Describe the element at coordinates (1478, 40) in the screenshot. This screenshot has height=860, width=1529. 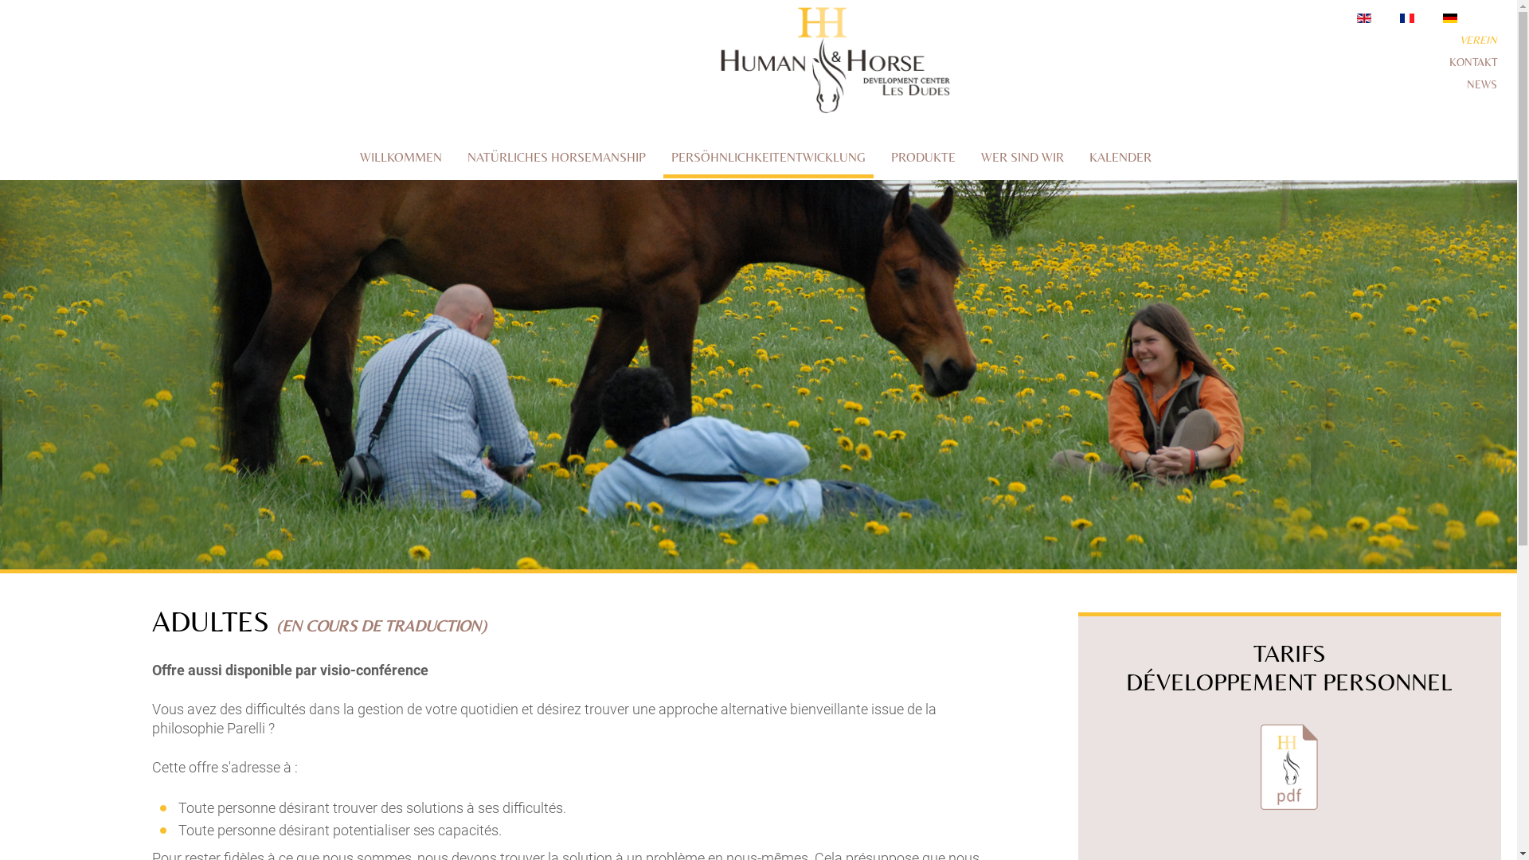
I see `VEREIN` at that location.